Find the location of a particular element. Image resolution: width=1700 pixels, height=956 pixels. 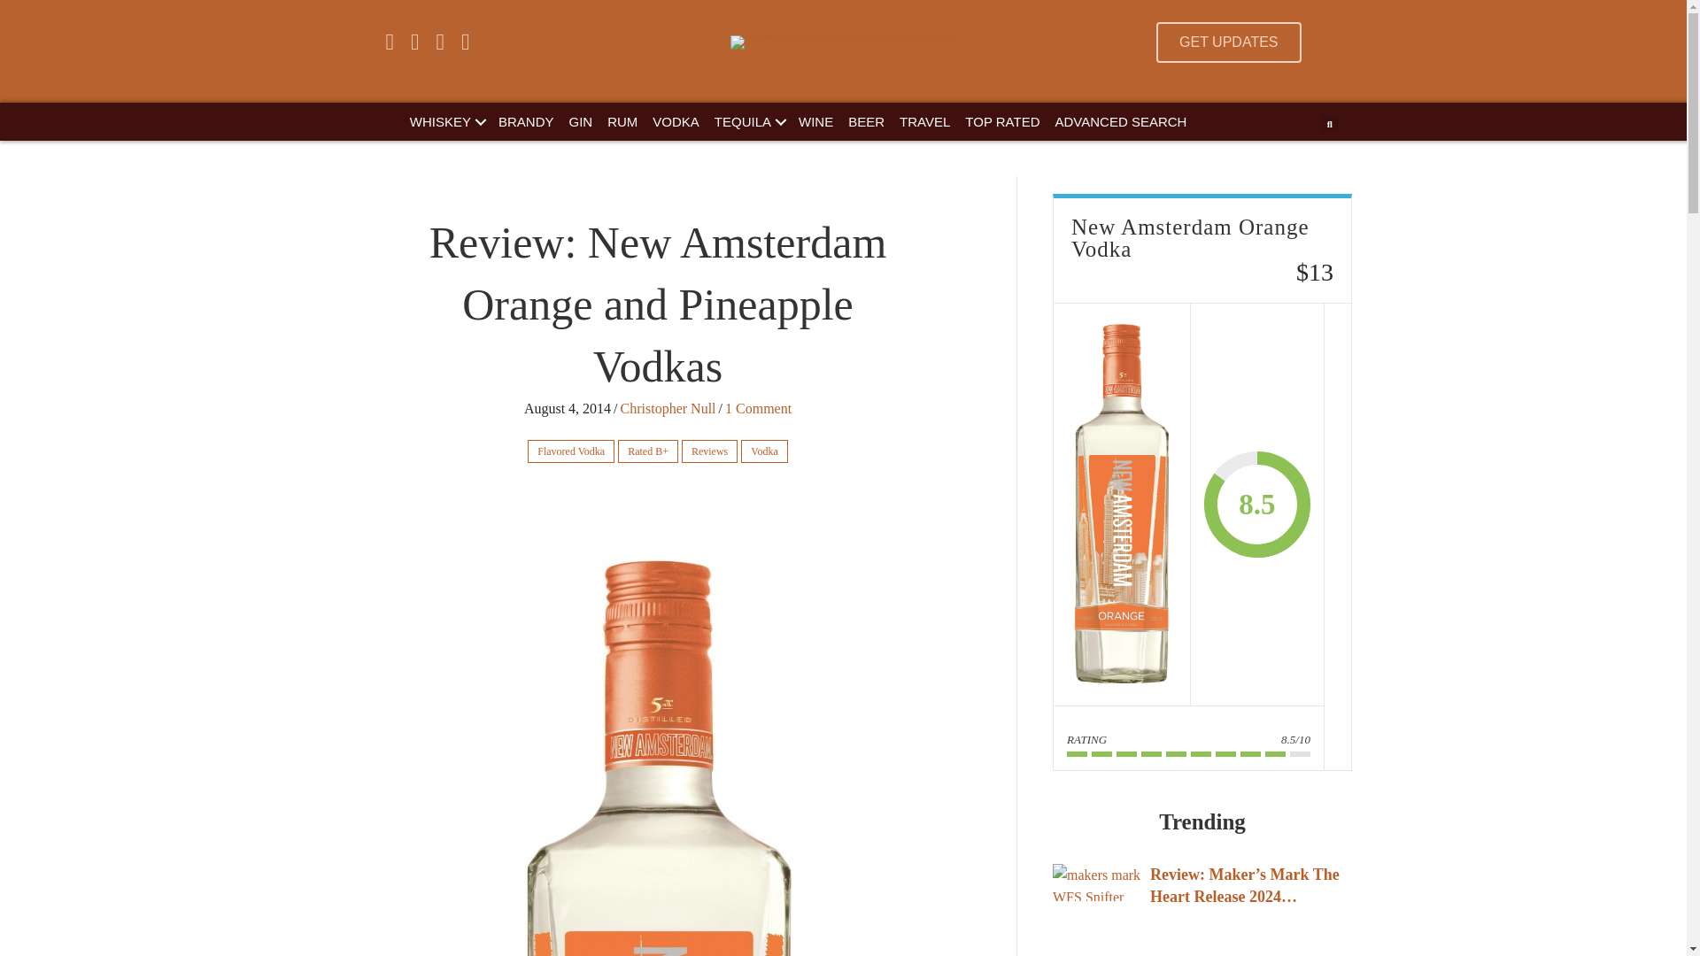

WHISKEY is located at coordinates (446, 120).